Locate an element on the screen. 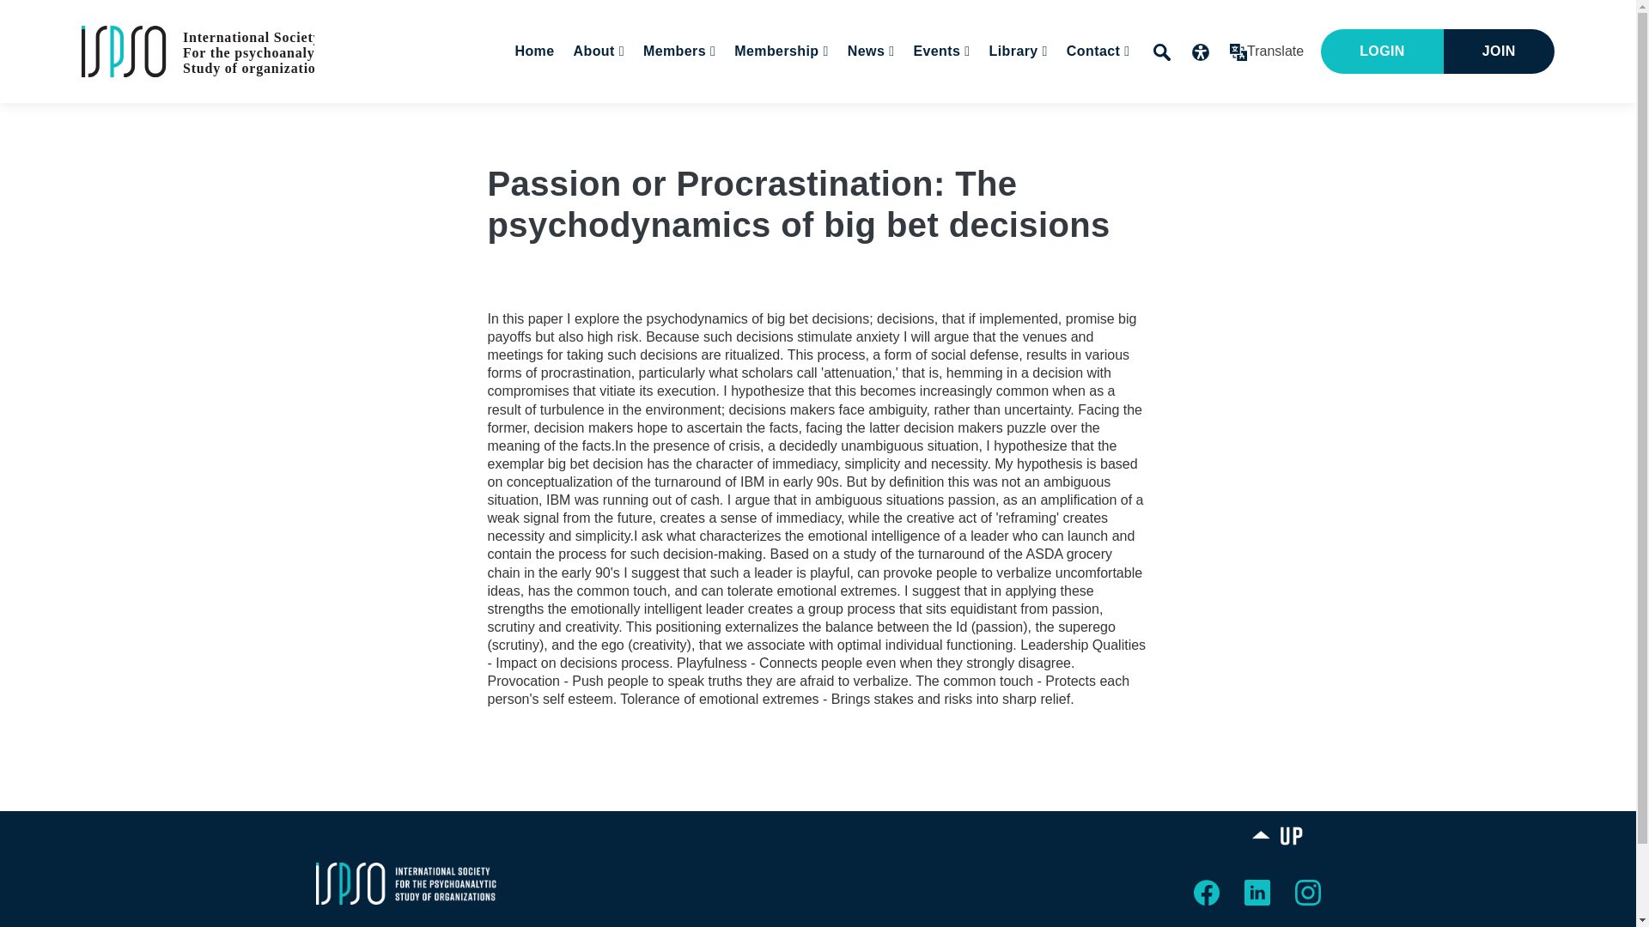 This screenshot has height=927, width=1649. My Account is located at coordinates (767, 102).